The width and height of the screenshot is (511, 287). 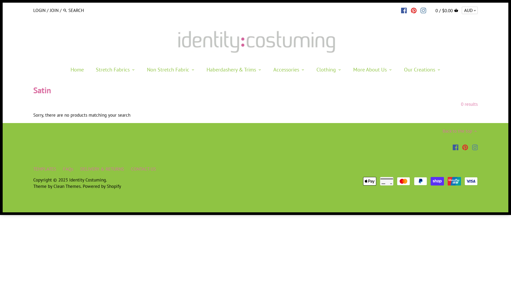 What do you see at coordinates (370, 71) in the screenshot?
I see `More About Us` at bounding box center [370, 71].